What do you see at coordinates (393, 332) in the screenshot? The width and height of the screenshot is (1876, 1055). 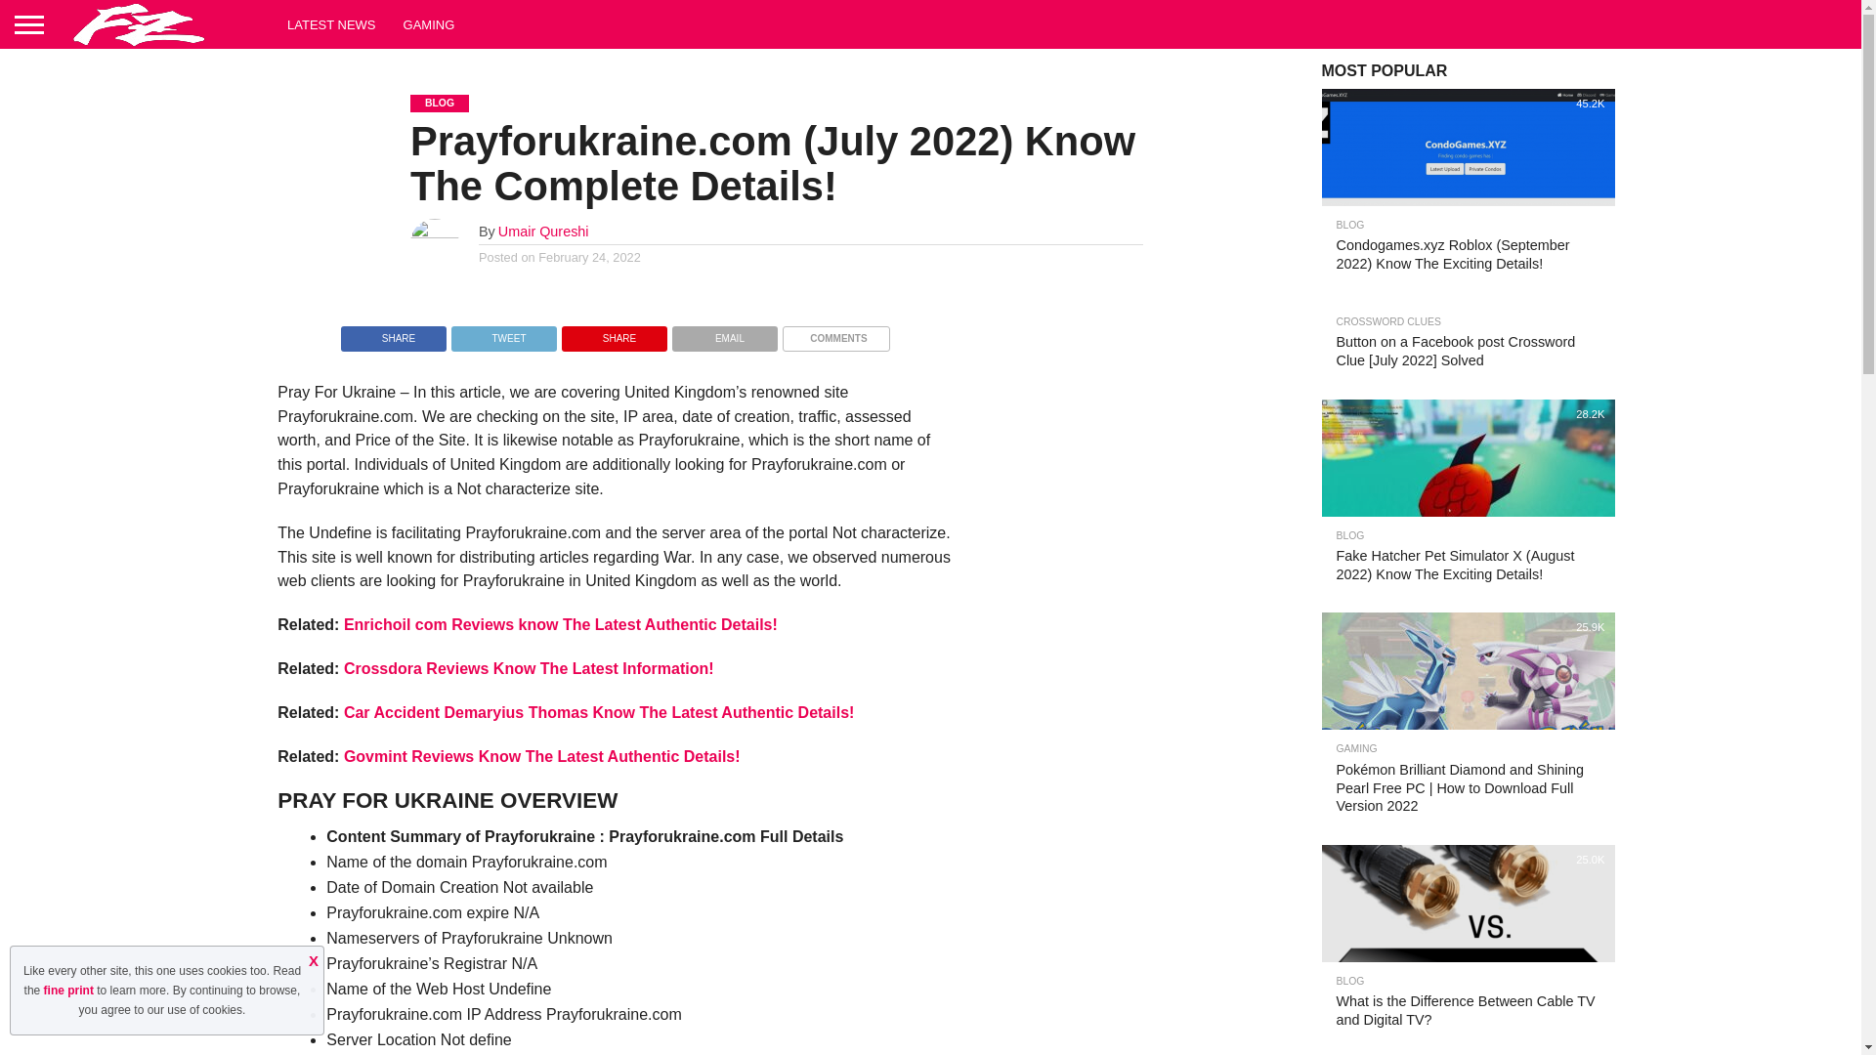 I see `Share on Facebook` at bounding box center [393, 332].